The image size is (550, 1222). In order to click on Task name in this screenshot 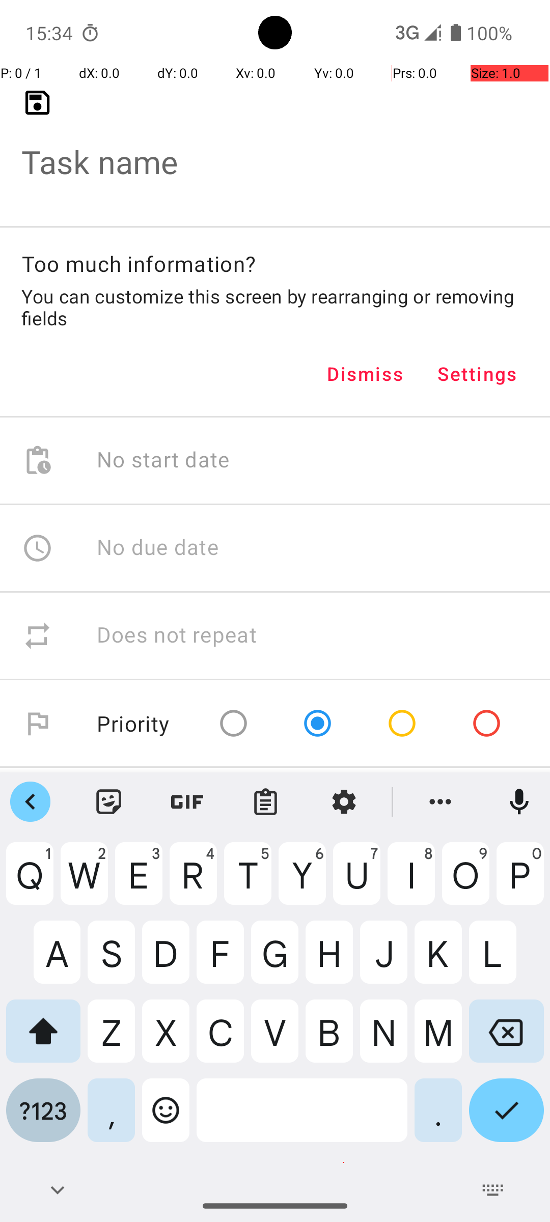, I will do `click(275, 146)`.